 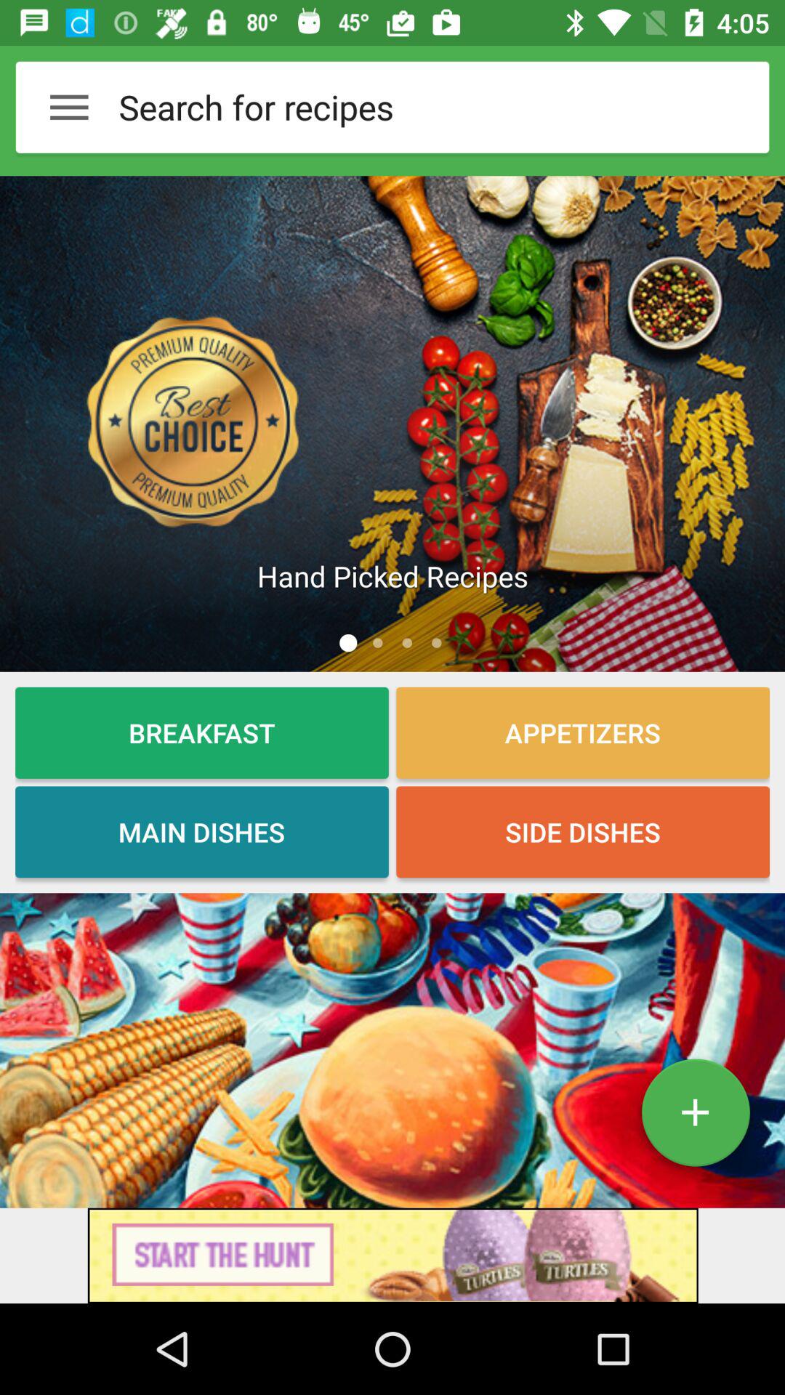 What do you see at coordinates (392, 424) in the screenshot?
I see `go to article` at bounding box center [392, 424].